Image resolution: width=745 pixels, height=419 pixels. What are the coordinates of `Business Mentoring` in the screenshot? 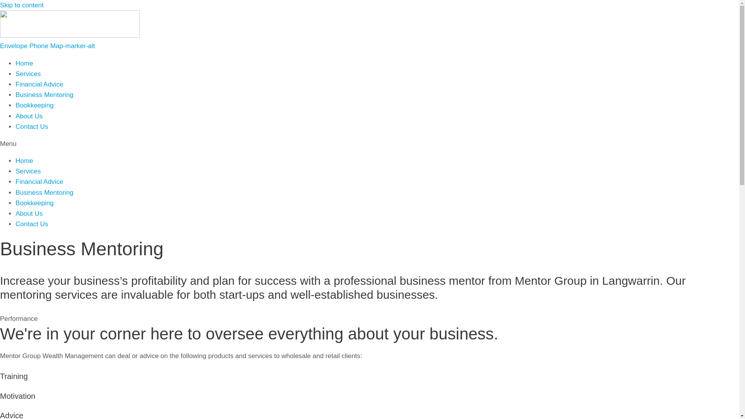 It's located at (44, 95).